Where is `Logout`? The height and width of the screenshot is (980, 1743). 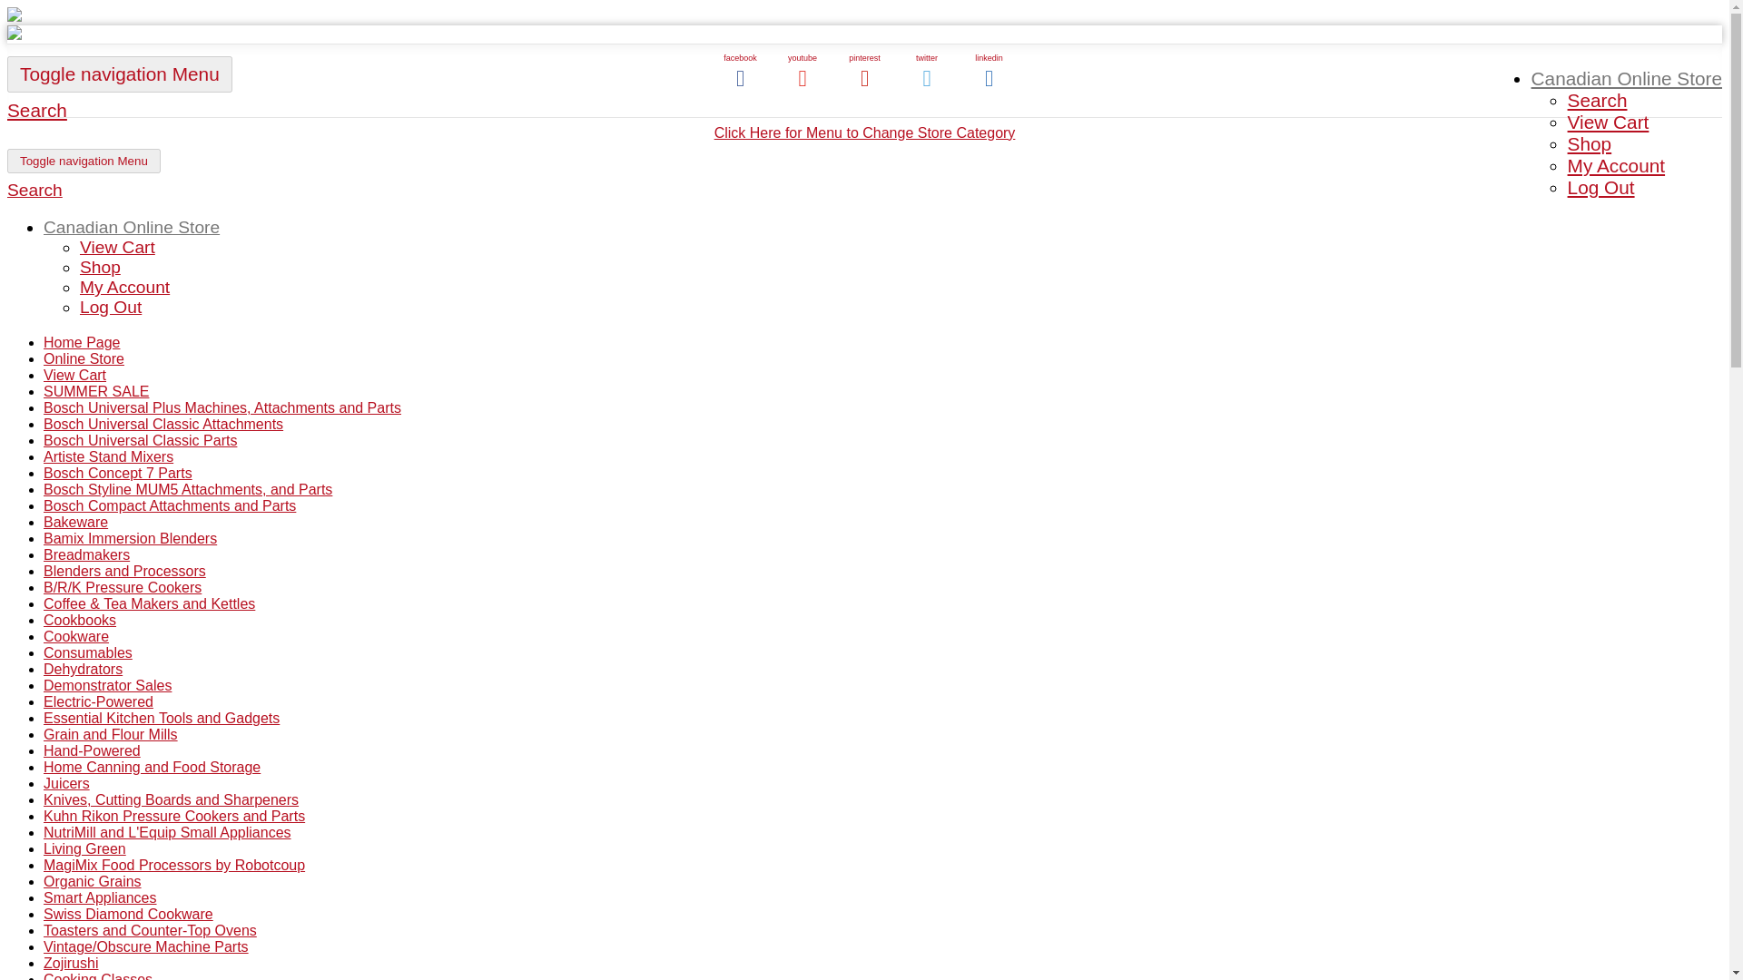 Logout is located at coordinates (100, 267).